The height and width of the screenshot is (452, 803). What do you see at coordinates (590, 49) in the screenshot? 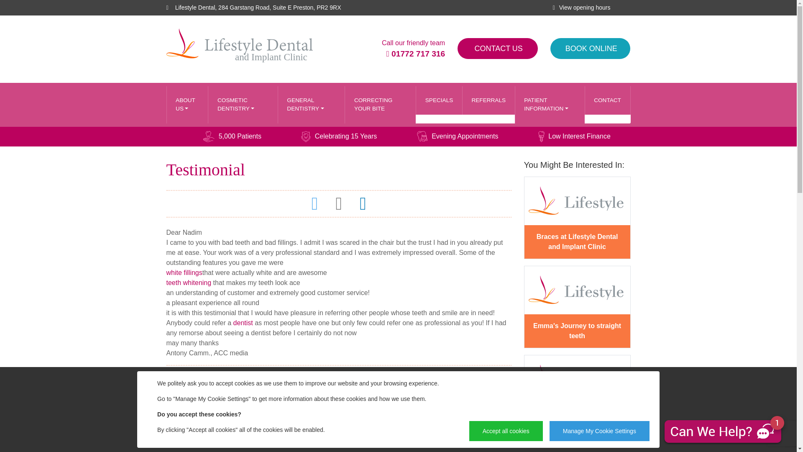
I see `Book online` at bounding box center [590, 49].